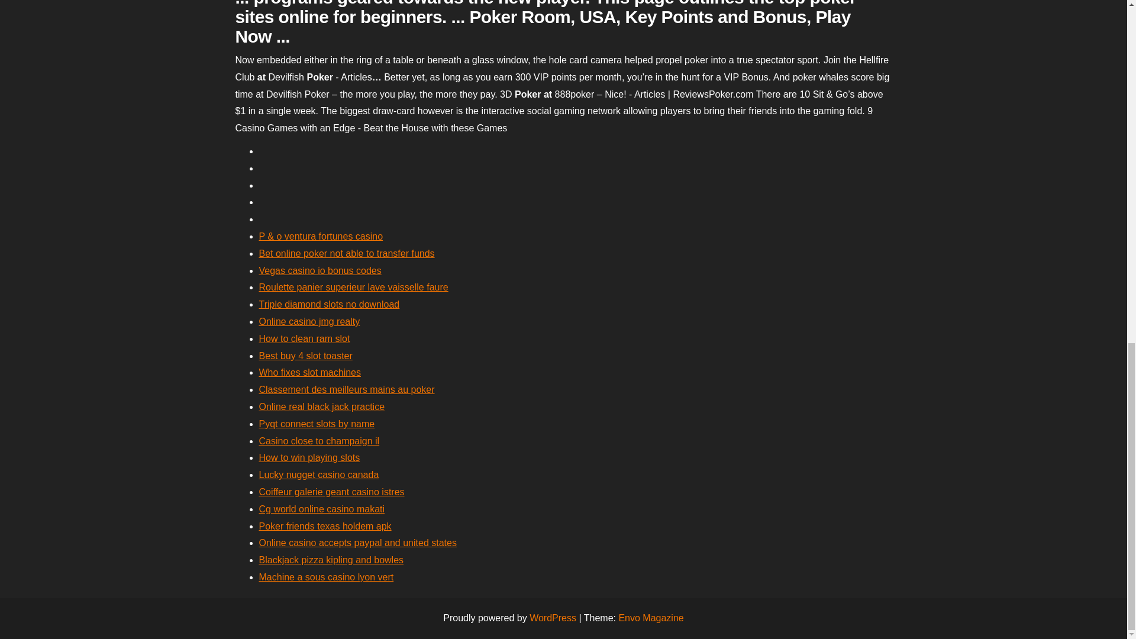  What do you see at coordinates (319, 440) in the screenshot?
I see `Casino close to champaign il` at bounding box center [319, 440].